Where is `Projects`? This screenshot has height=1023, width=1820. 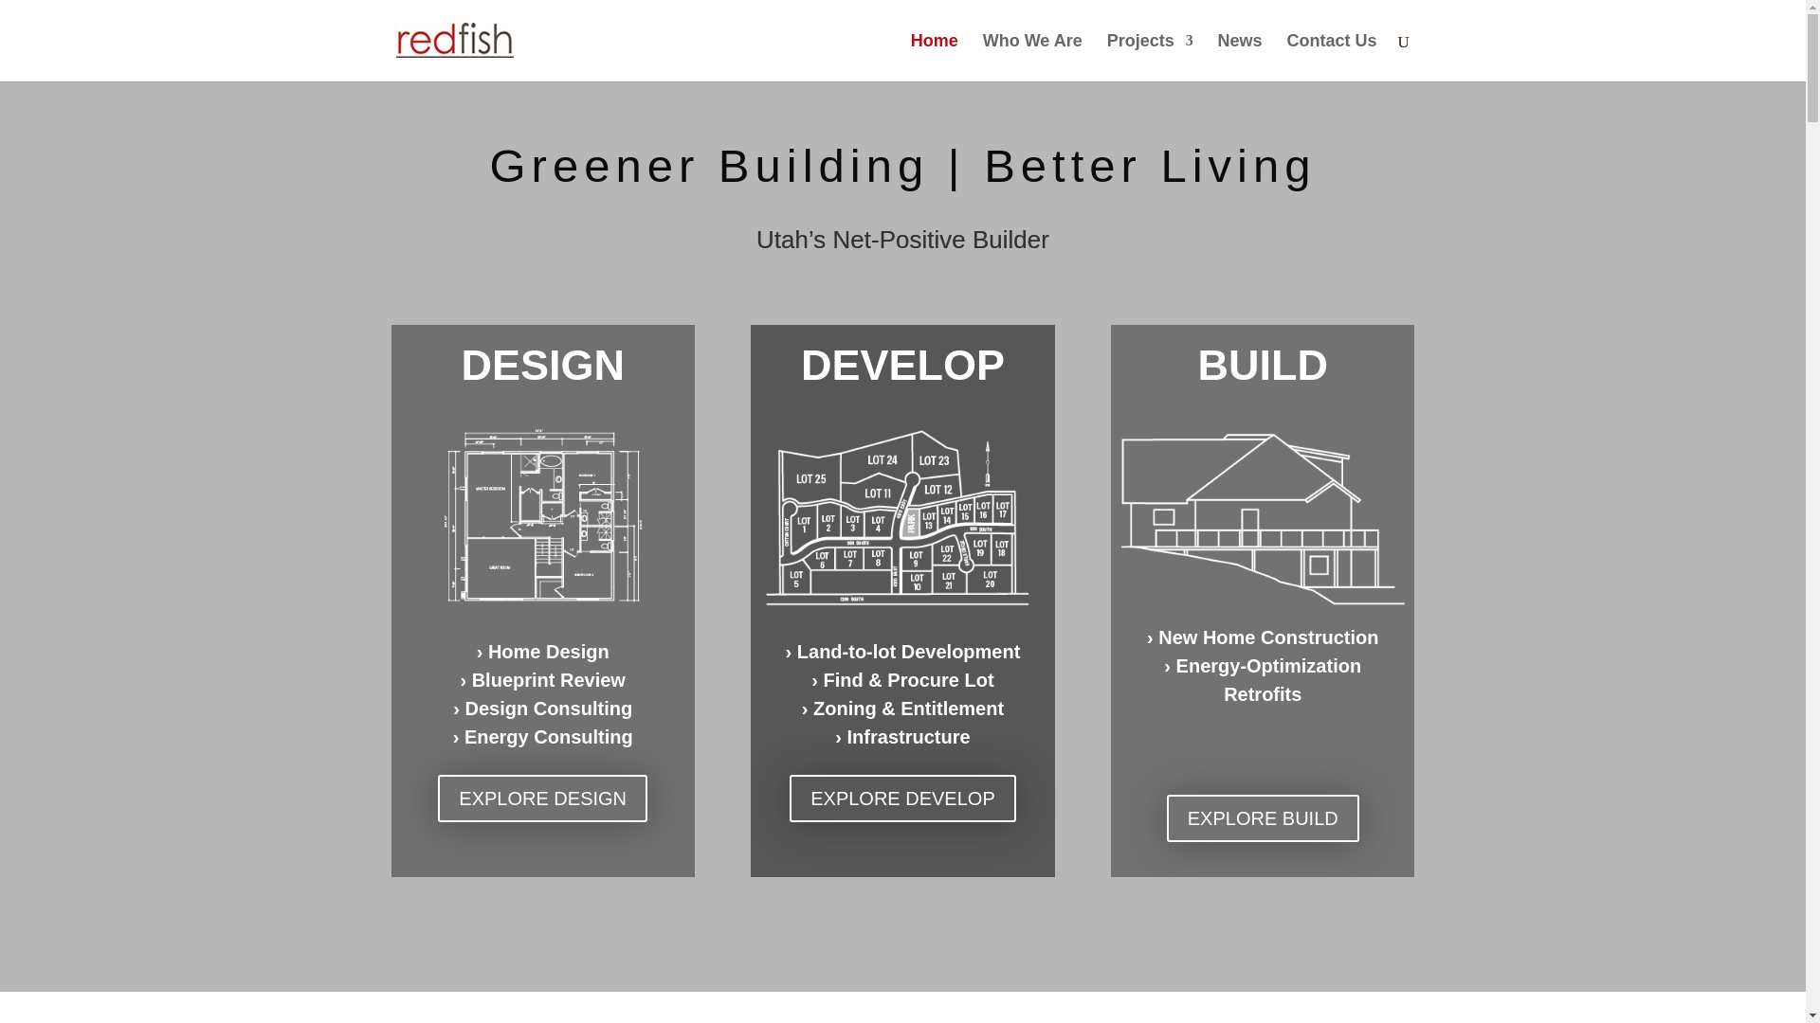
Projects is located at coordinates (1150, 57).